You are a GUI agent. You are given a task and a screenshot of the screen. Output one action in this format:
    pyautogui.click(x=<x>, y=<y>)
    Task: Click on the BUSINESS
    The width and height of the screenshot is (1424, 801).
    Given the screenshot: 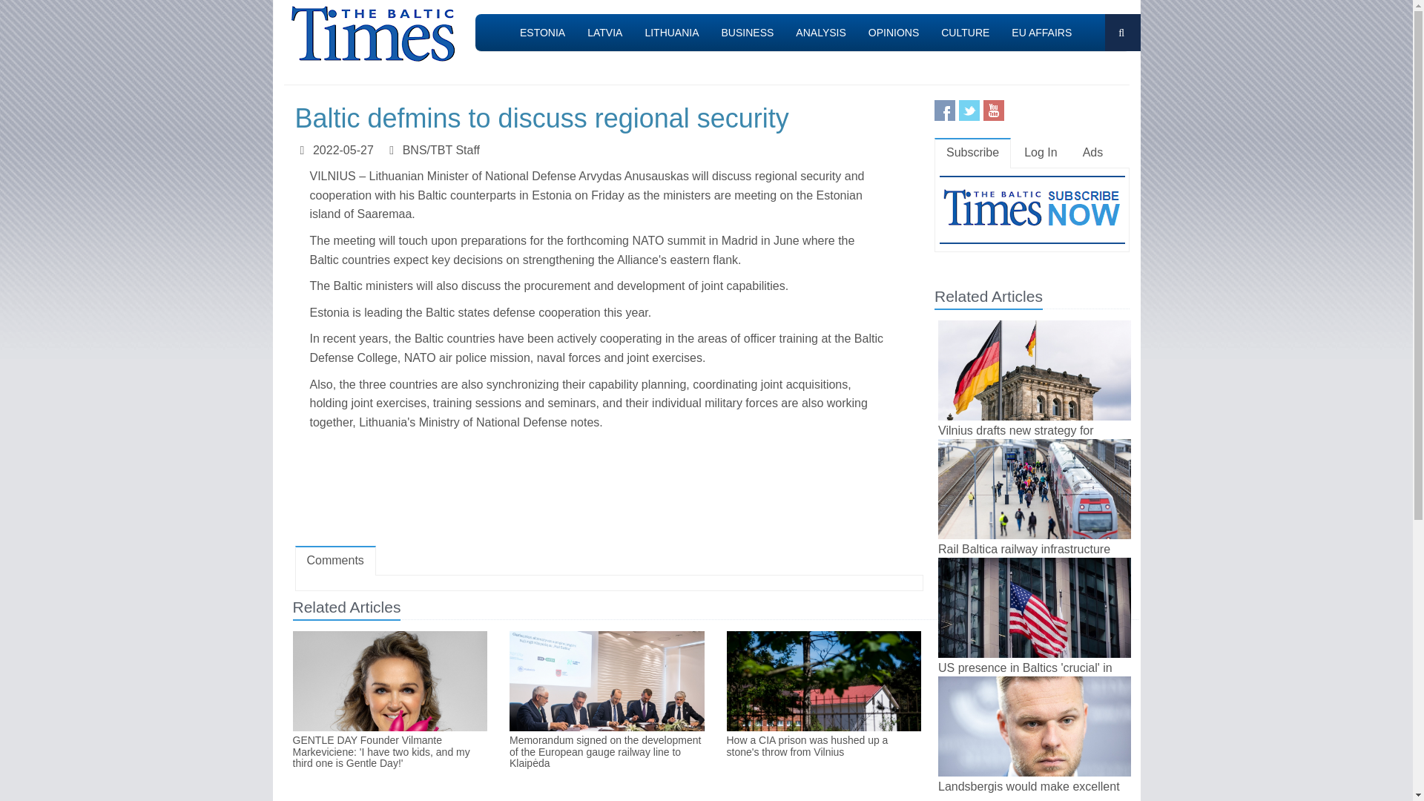 What is the action you would take?
    pyautogui.click(x=748, y=33)
    